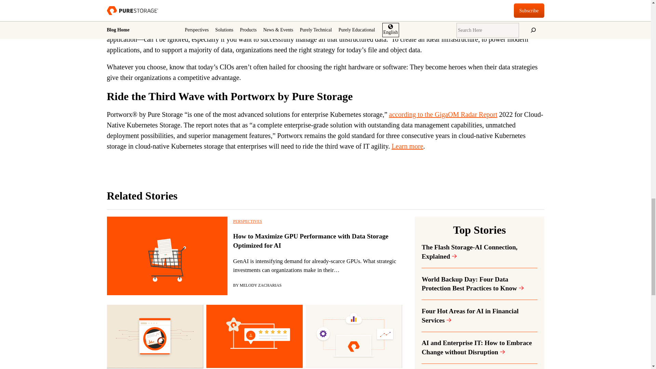 The image size is (656, 369). I want to click on PERSPECTIVES, so click(247, 221).